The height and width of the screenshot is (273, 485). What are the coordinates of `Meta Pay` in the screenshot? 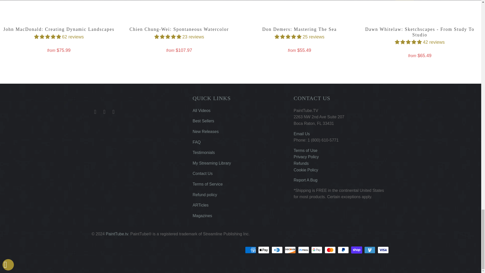 It's located at (304, 250).